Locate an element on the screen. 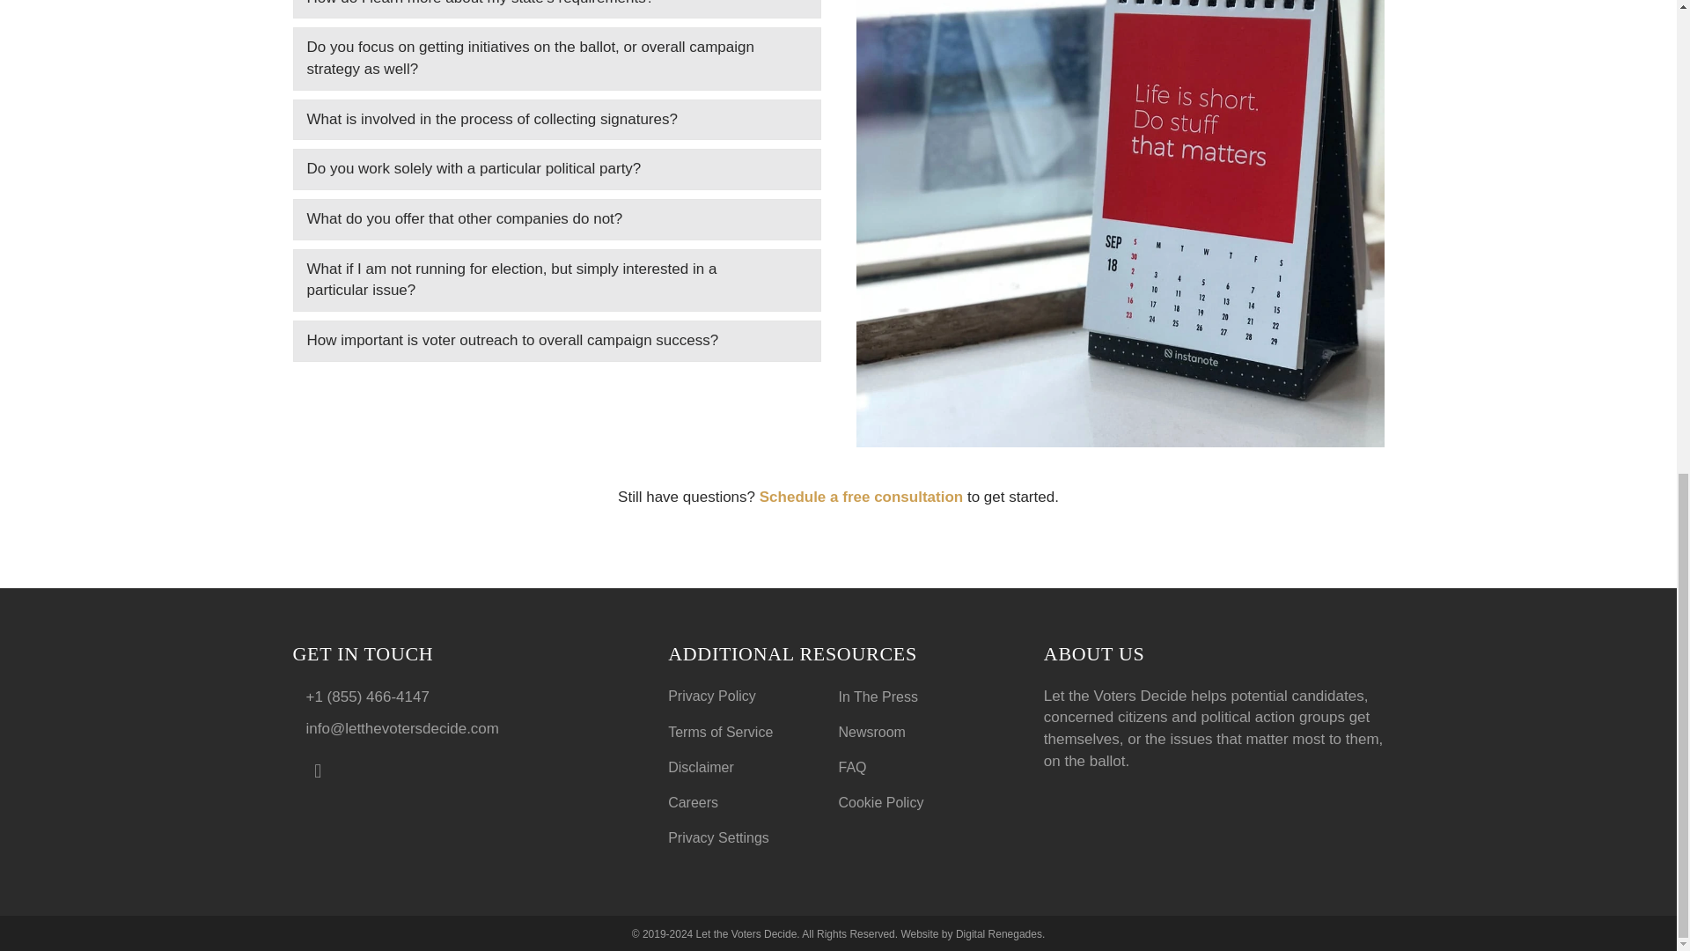 The height and width of the screenshot is (951, 1690). Expand is located at coordinates (792, 169).